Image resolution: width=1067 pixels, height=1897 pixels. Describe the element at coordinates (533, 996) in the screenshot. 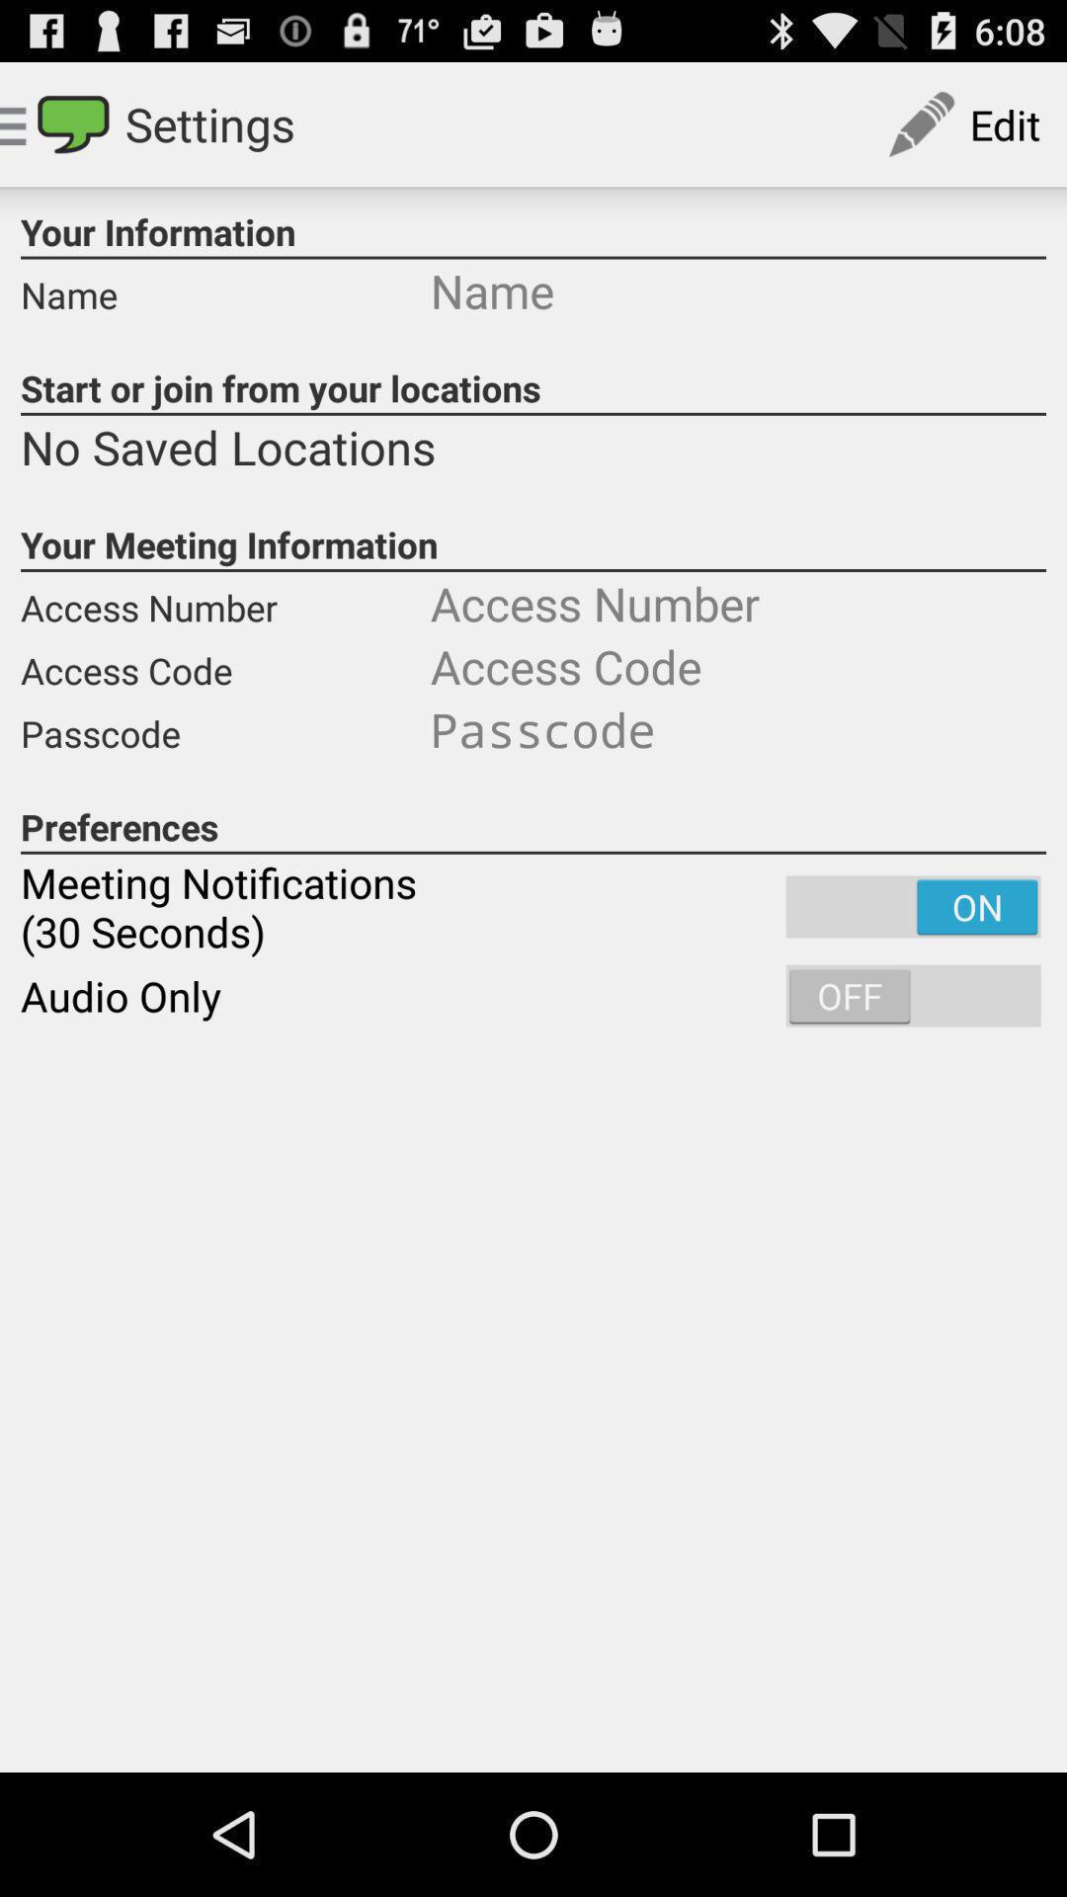

I see `choose item below meeting notifications 30 icon` at that location.